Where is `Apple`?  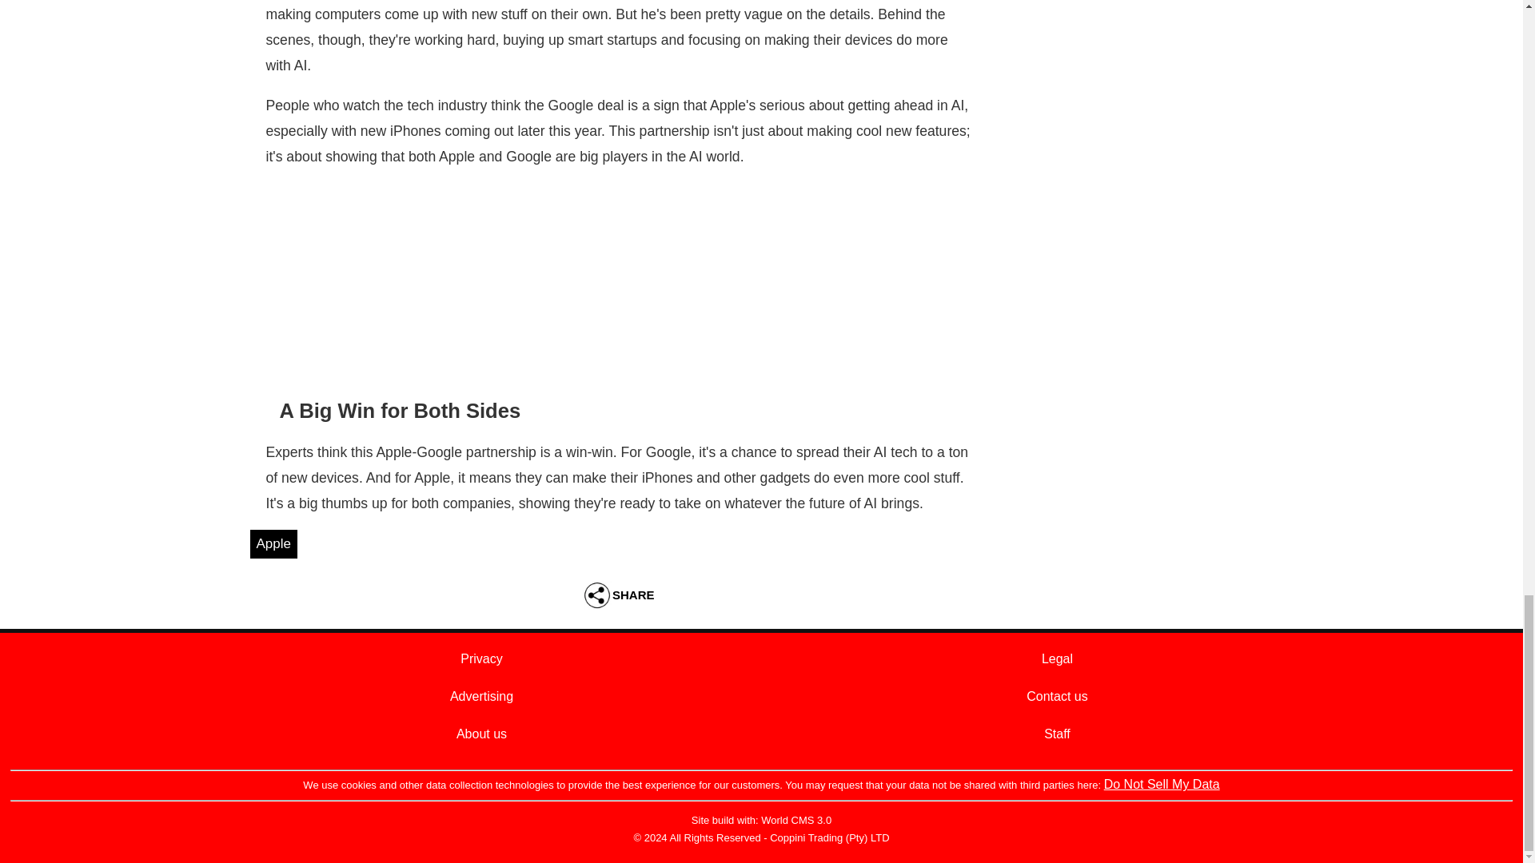
Apple is located at coordinates (272, 543).